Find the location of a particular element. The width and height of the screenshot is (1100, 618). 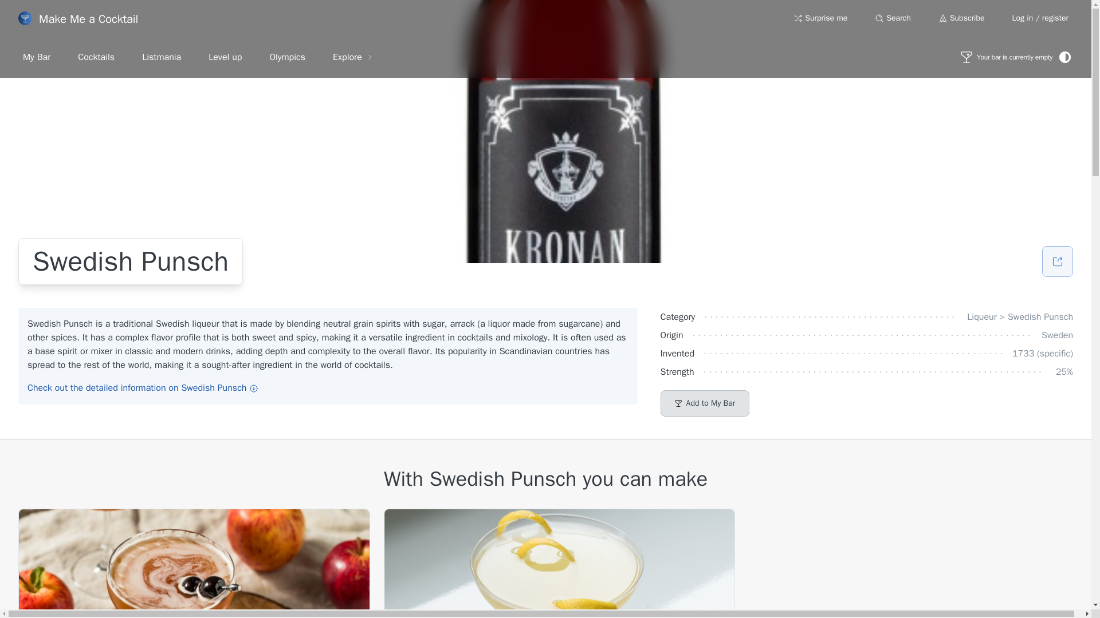

Olympics is located at coordinates (286, 57).